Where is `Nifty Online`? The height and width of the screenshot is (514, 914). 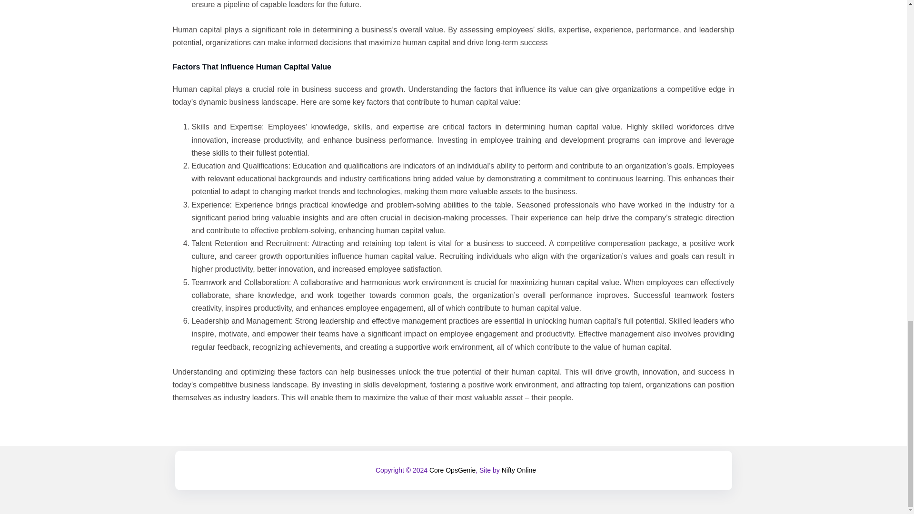 Nifty Online is located at coordinates (519, 469).